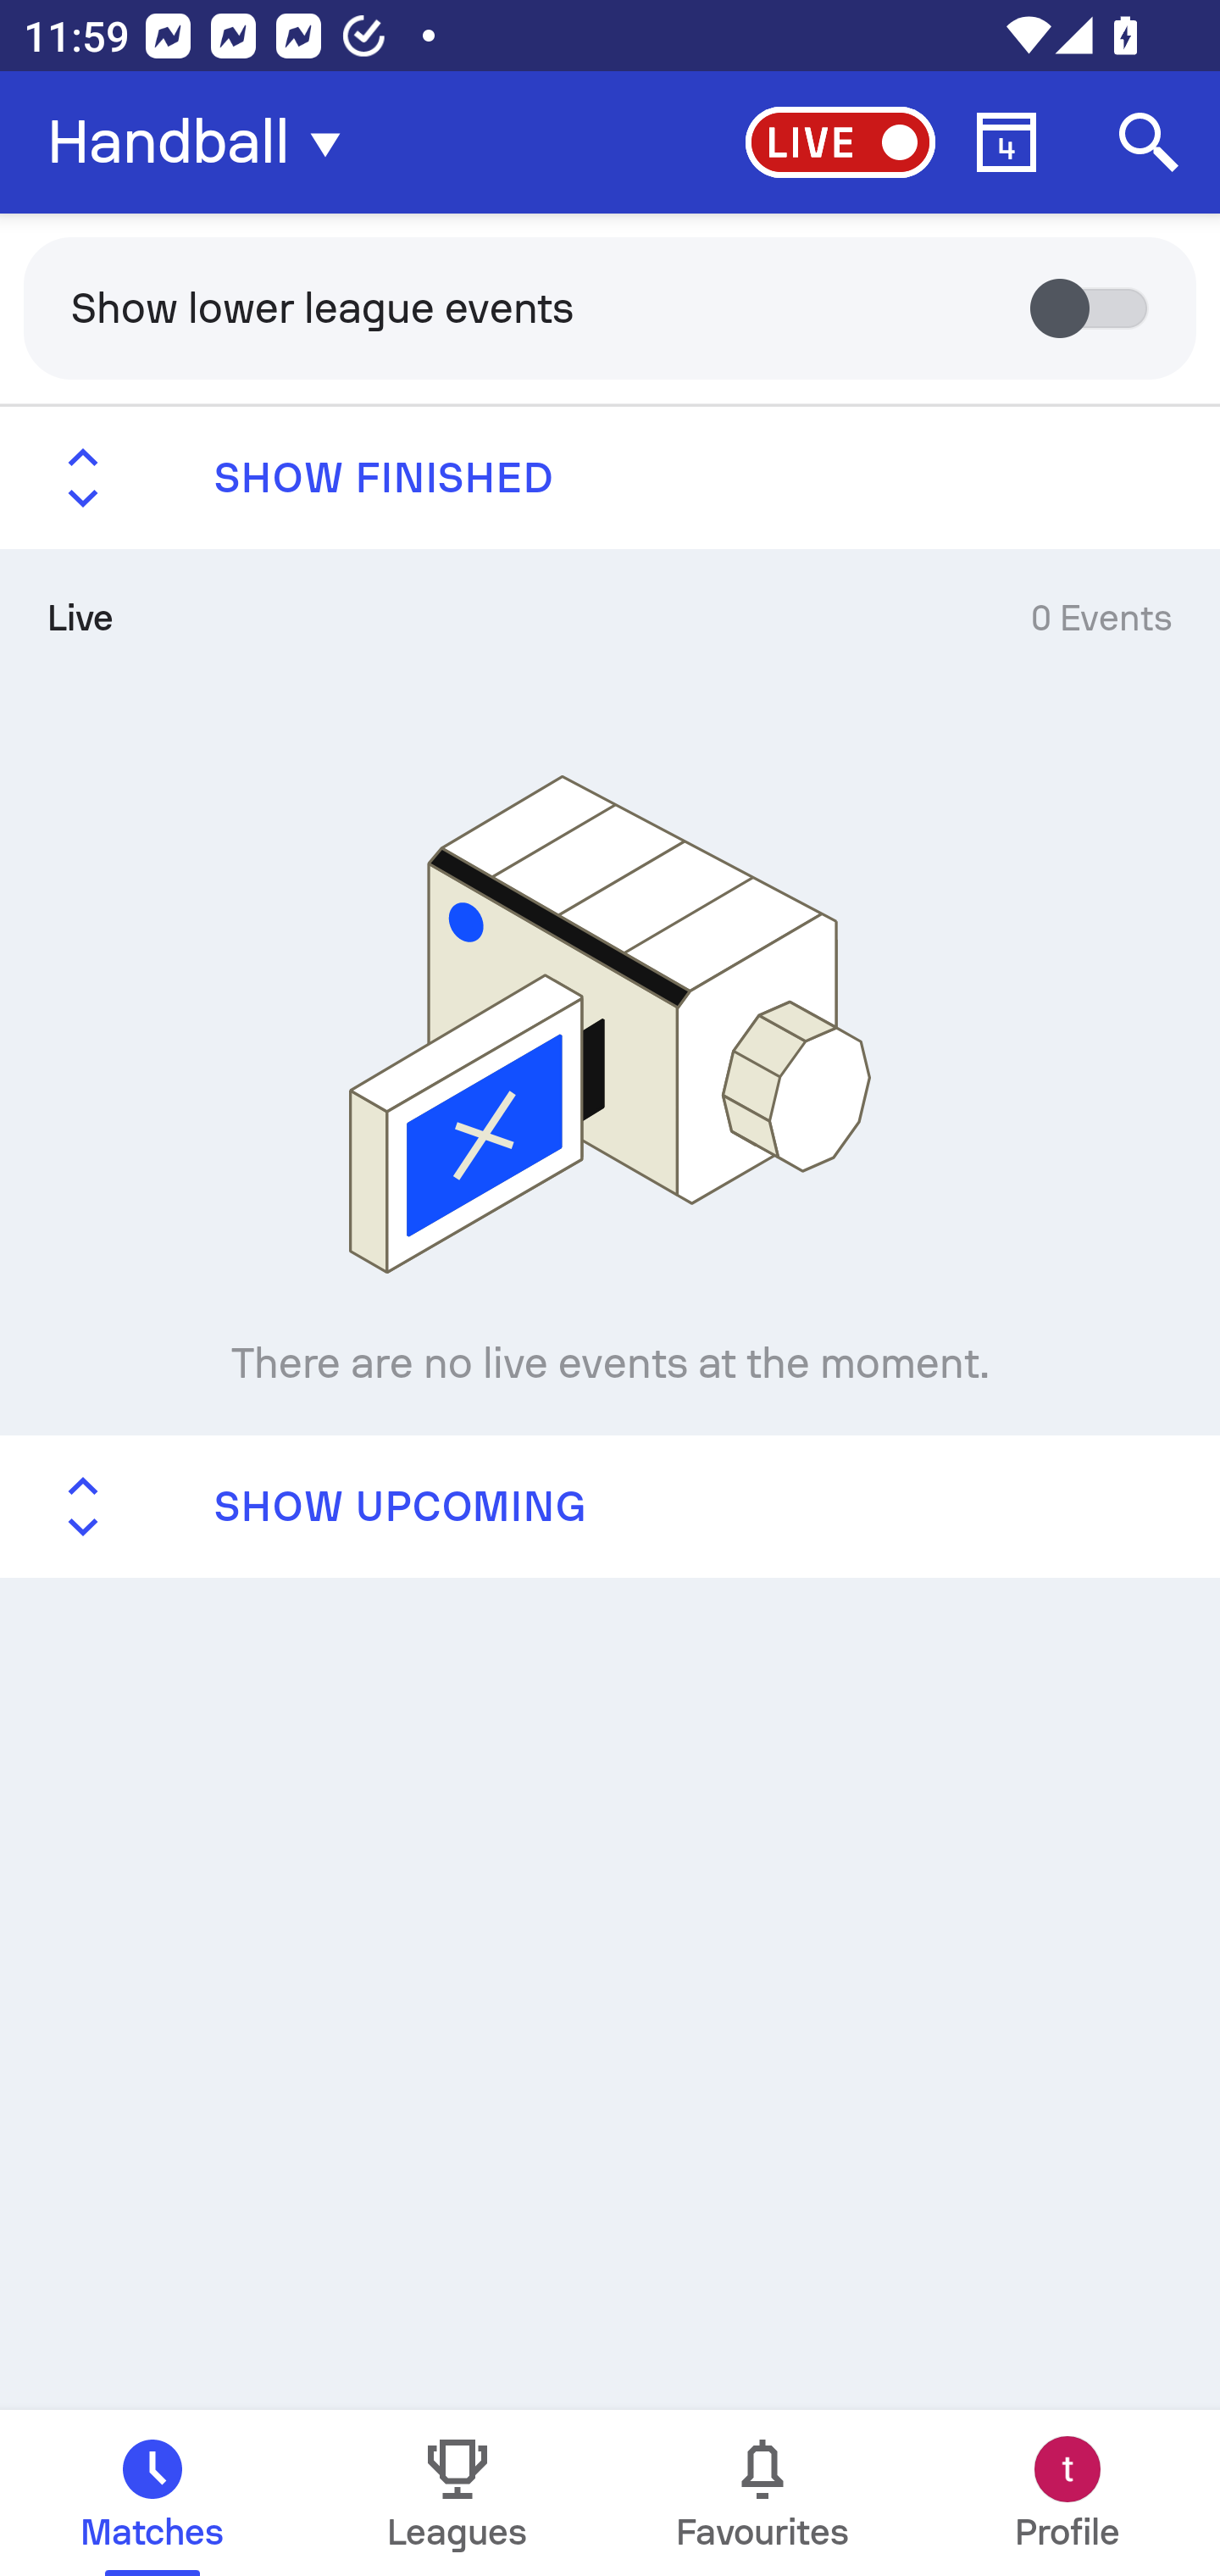 This screenshot has height=2576, width=1220. What do you see at coordinates (457, 2493) in the screenshot?
I see `Leagues` at bounding box center [457, 2493].